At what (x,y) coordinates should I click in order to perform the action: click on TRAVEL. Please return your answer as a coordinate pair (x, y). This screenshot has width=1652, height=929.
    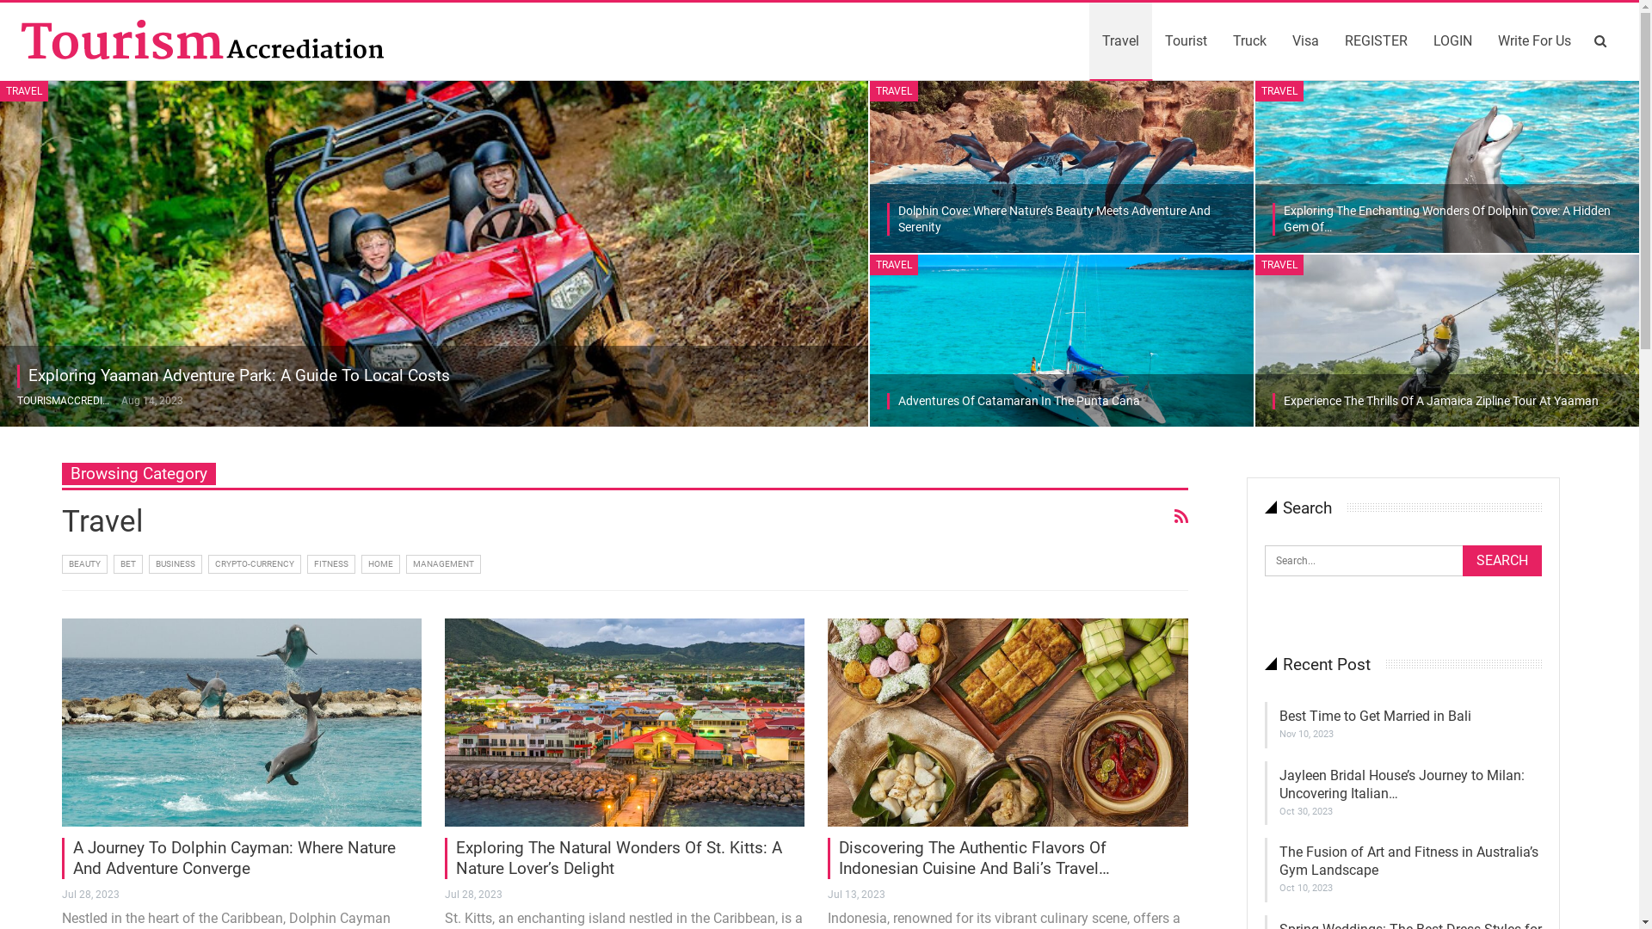
    Looking at the image, I should click on (894, 91).